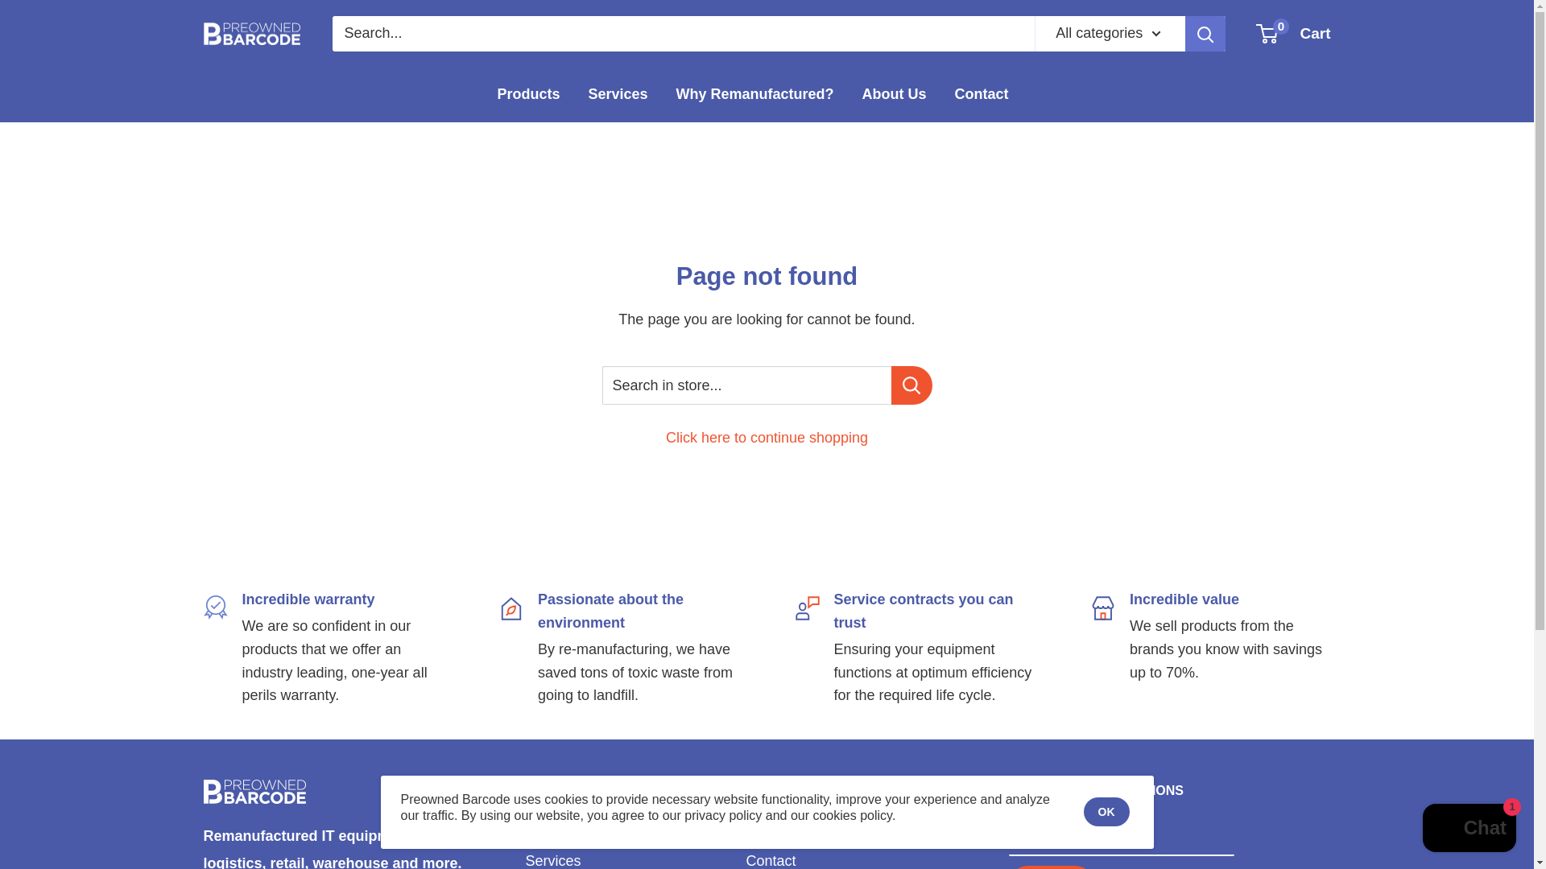 The width and height of the screenshot is (1546, 869). What do you see at coordinates (755, 95) in the screenshot?
I see `Why Remanufactured?` at bounding box center [755, 95].